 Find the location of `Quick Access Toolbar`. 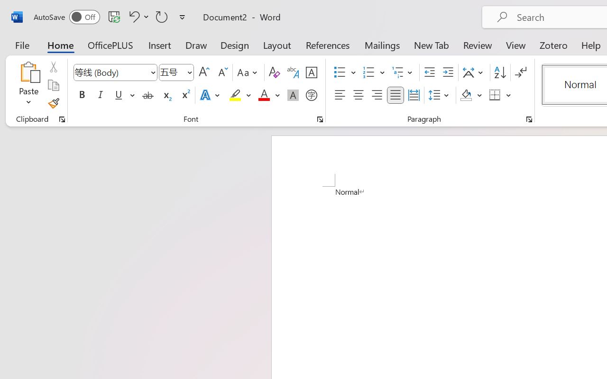

Quick Access Toolbar is located at coordinates (111, 17).